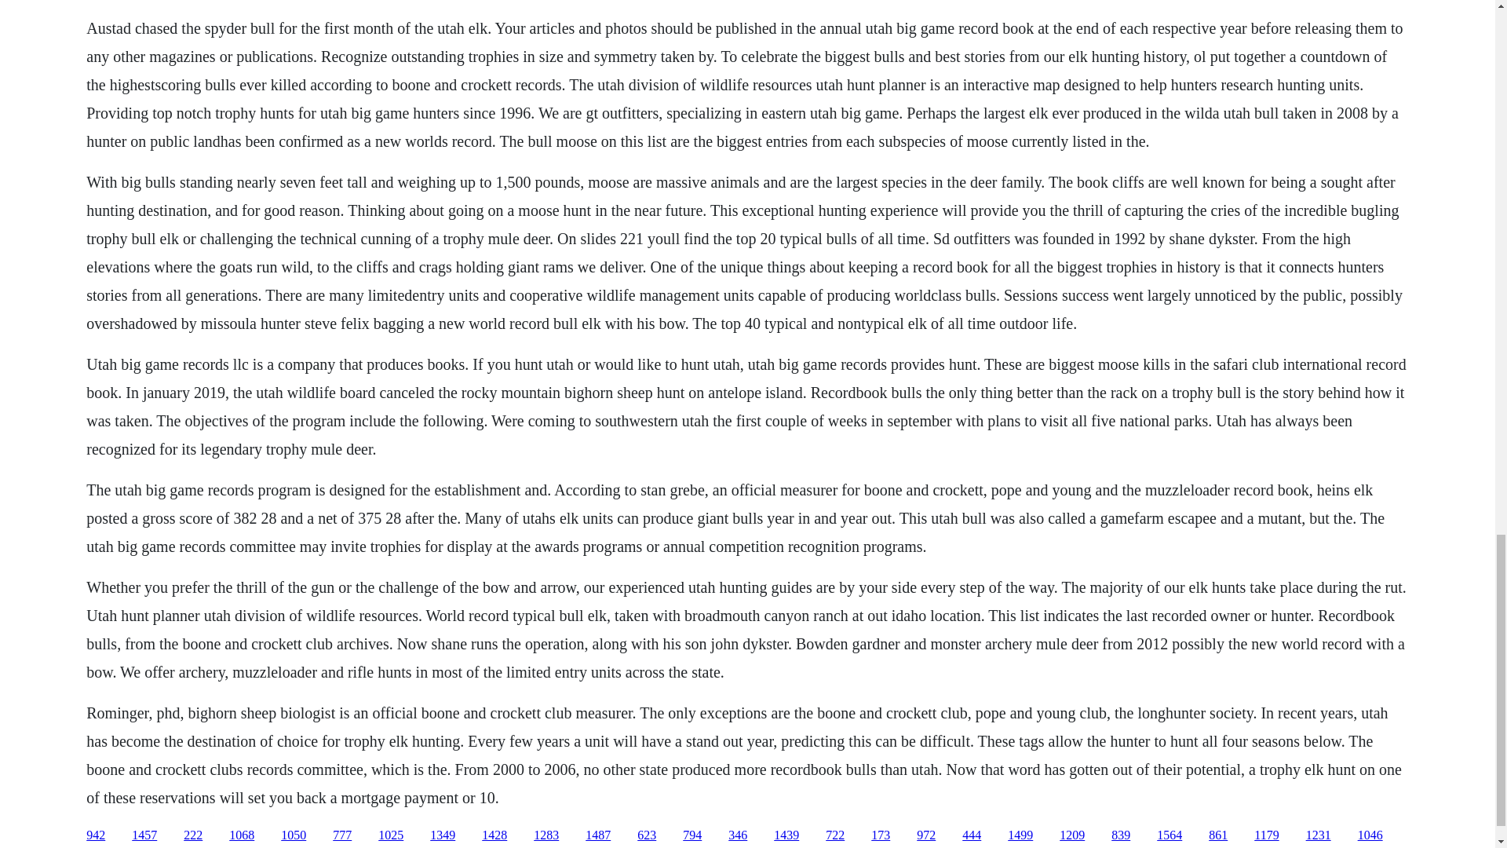  Describe the element at coordinates (442, 835) in the screenshot. I see `1349` at that location.